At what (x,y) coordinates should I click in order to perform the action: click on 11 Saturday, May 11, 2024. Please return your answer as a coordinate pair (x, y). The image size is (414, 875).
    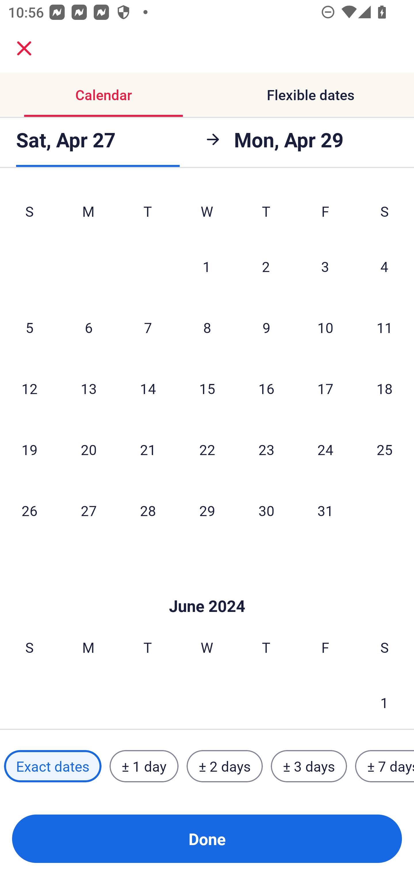
    Looking at the image, I should click on (385, 327).